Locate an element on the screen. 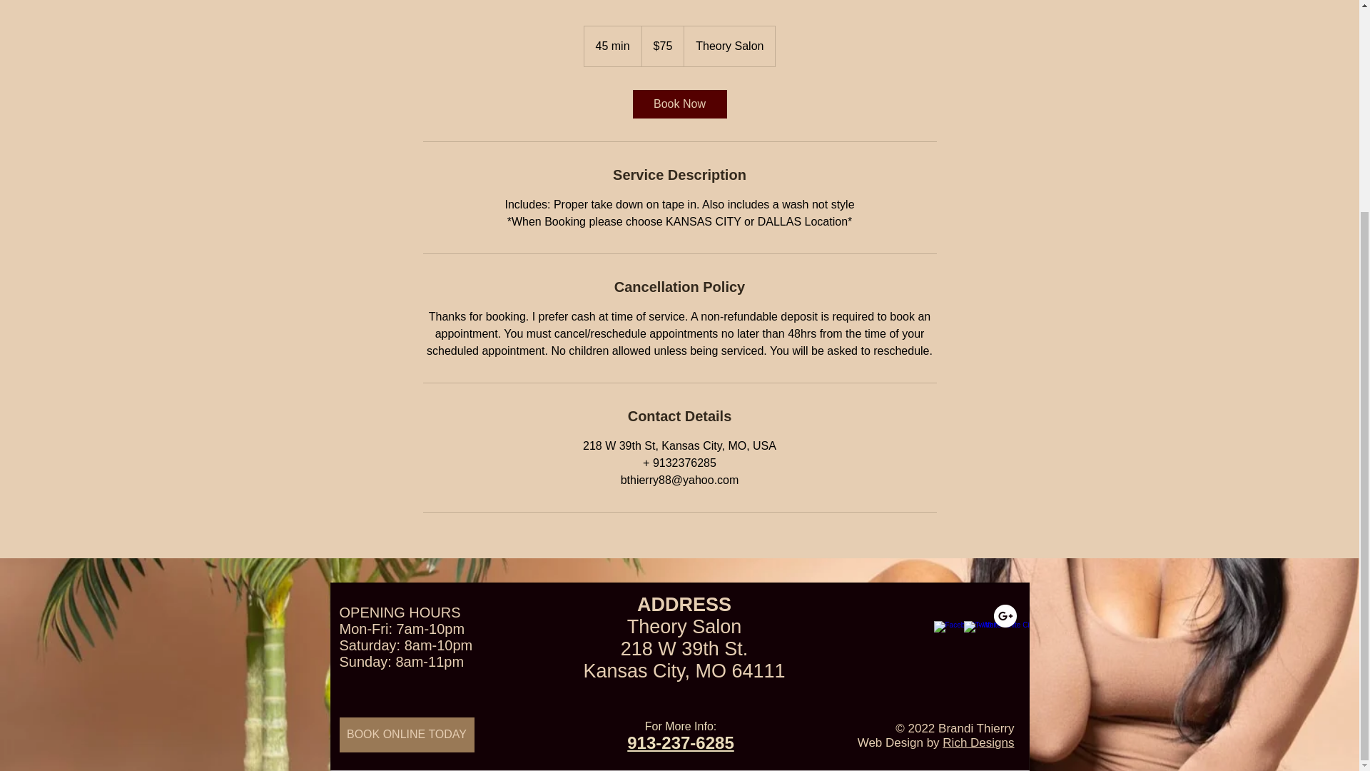  Rich Designs is located at coordinates (978, 742).